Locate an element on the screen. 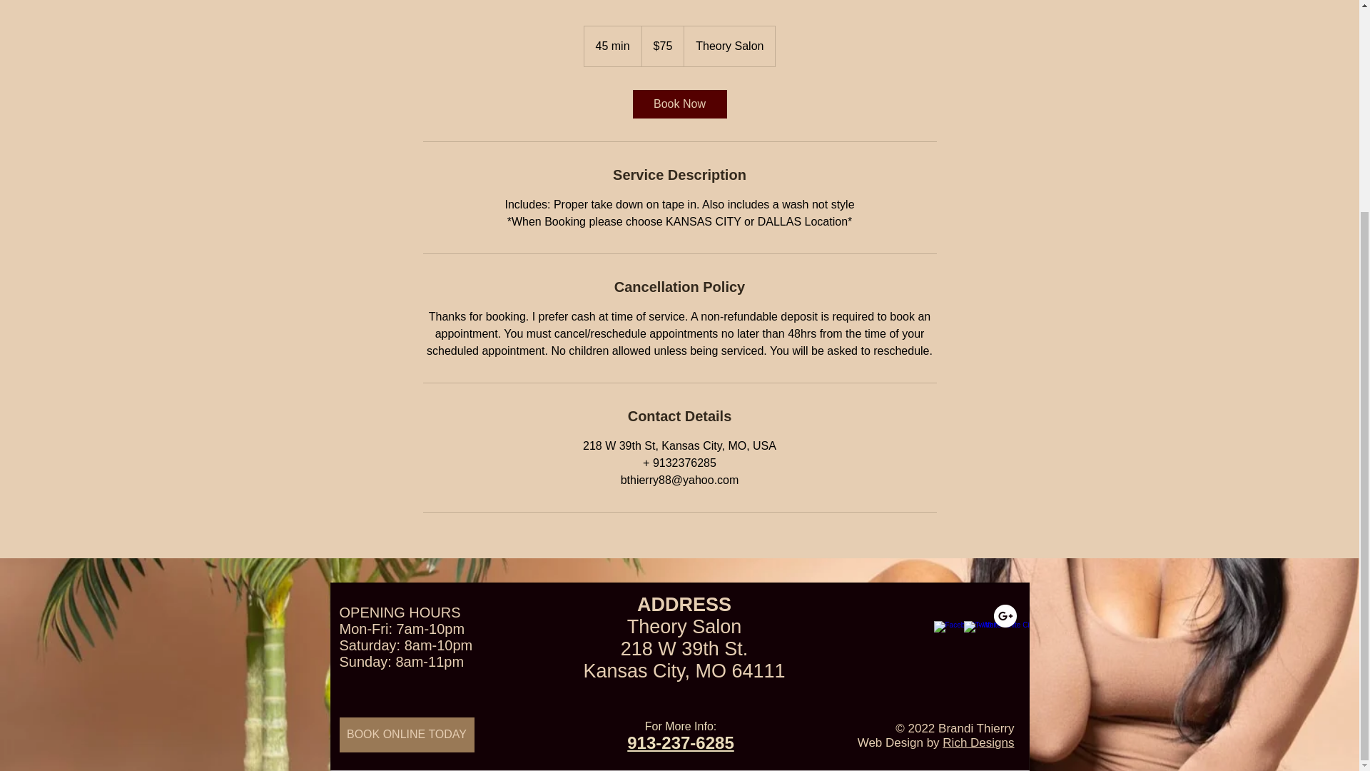  Rich Designs is located at coordinates (978, 742).